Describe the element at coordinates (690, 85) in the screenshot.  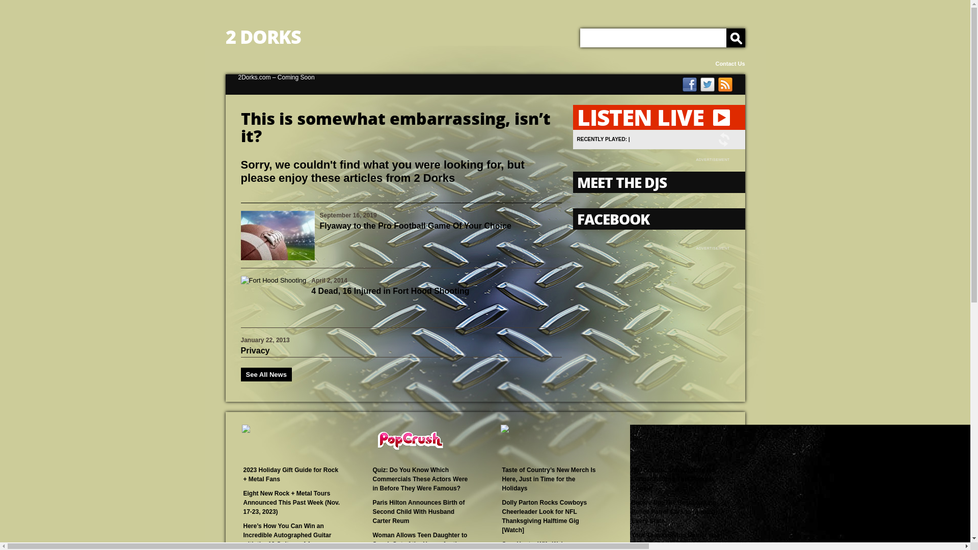
I see `Visit us on Facebook` at that location.